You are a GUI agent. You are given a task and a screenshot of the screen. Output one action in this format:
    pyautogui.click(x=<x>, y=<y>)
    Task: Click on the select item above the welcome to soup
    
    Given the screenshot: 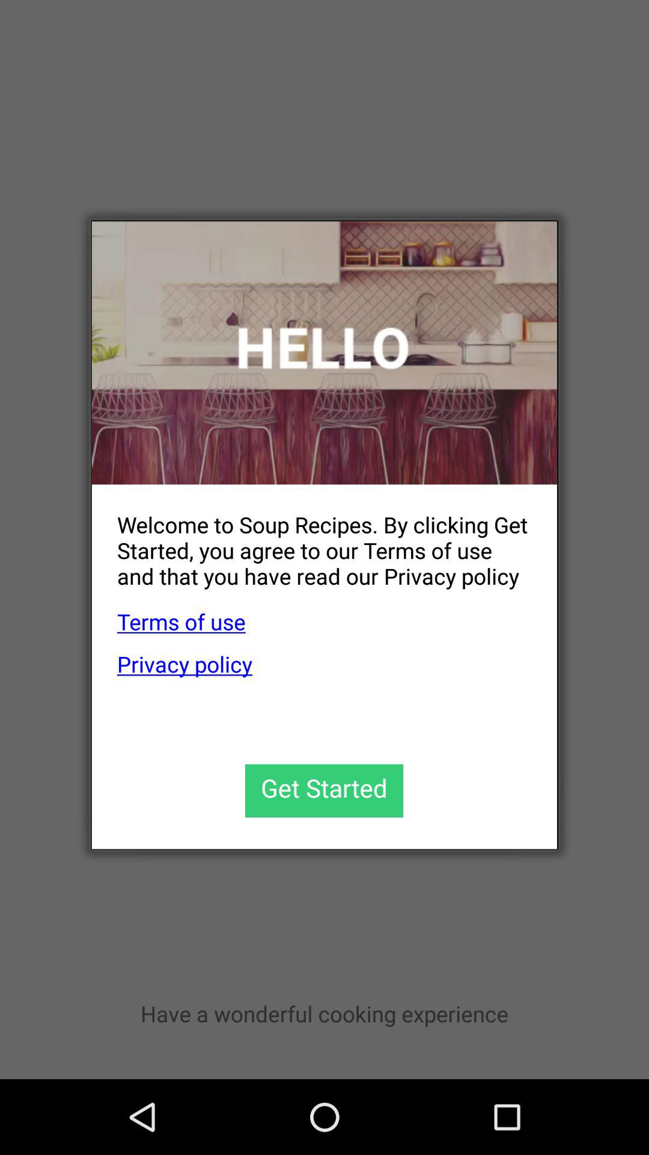 What is the action you would take?
    pyautogui.click(x=324, y=353)
    